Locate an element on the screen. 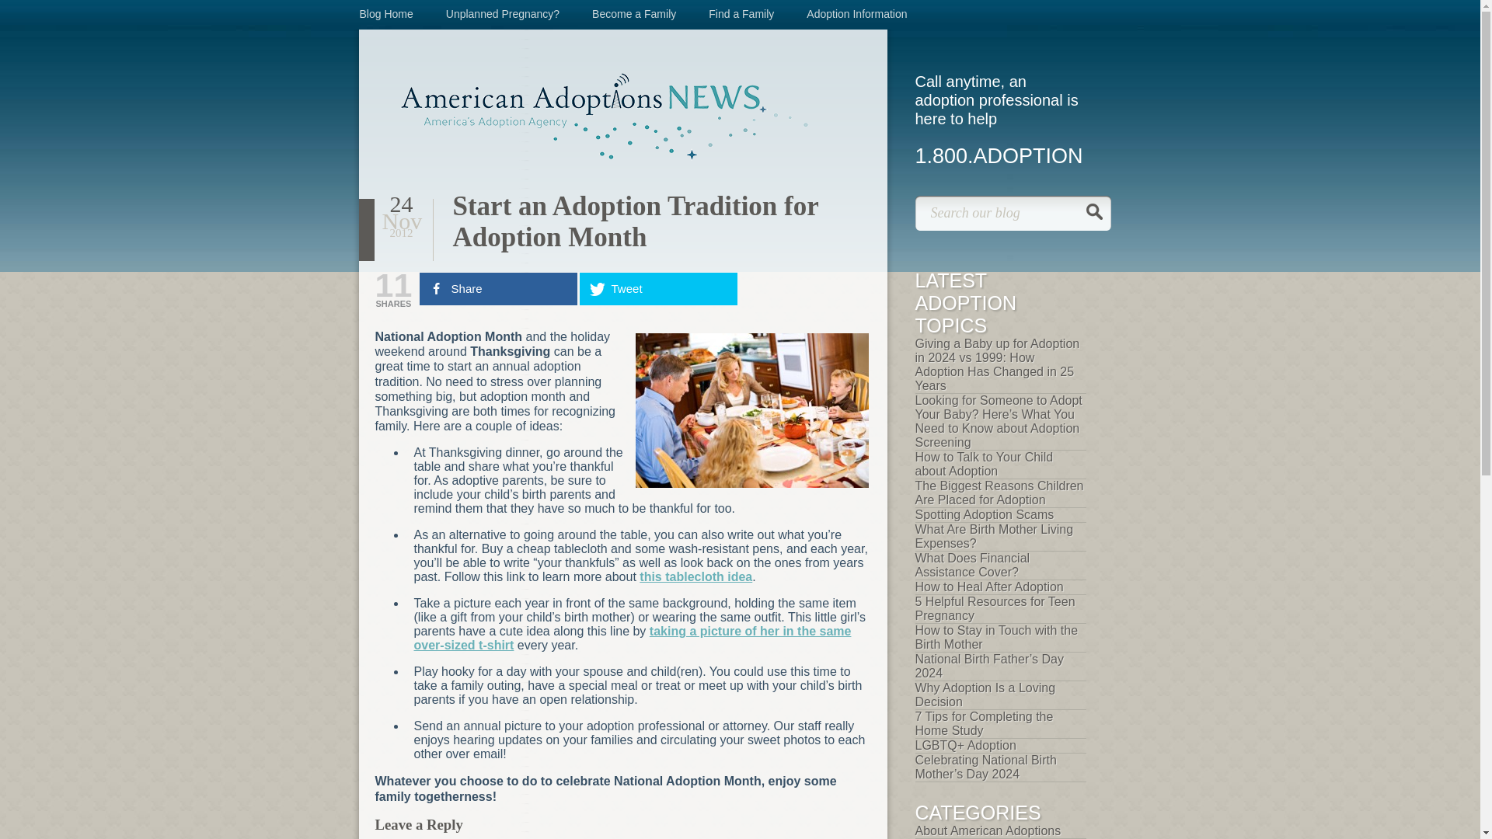  Share is located at coordinates (498, 289).